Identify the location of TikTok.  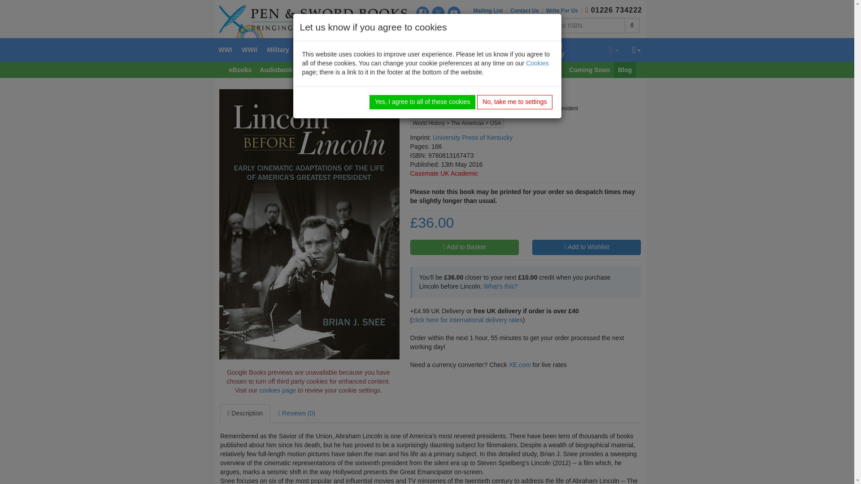
(439, 27).